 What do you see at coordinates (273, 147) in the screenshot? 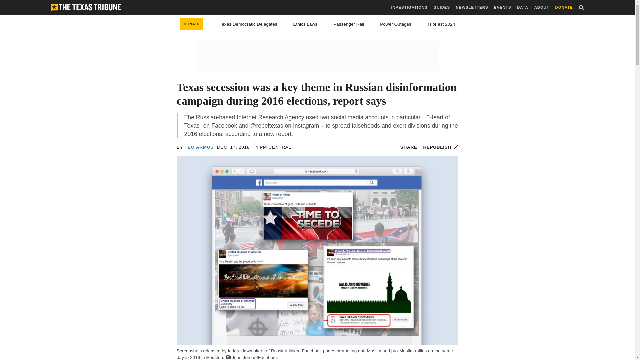
I see `2018-12-17 16:42 CST` at bounding box center [273, 147].